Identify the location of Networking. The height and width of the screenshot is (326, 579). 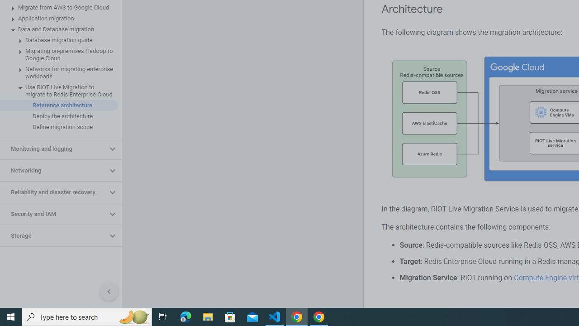
(53, 170).